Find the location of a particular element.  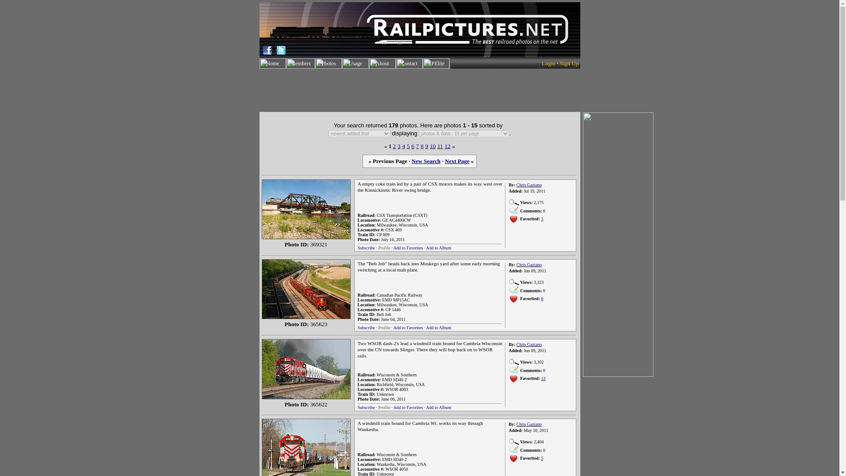

Milwaukee, Wisconsin, USA is located at coordinates (402, 304).